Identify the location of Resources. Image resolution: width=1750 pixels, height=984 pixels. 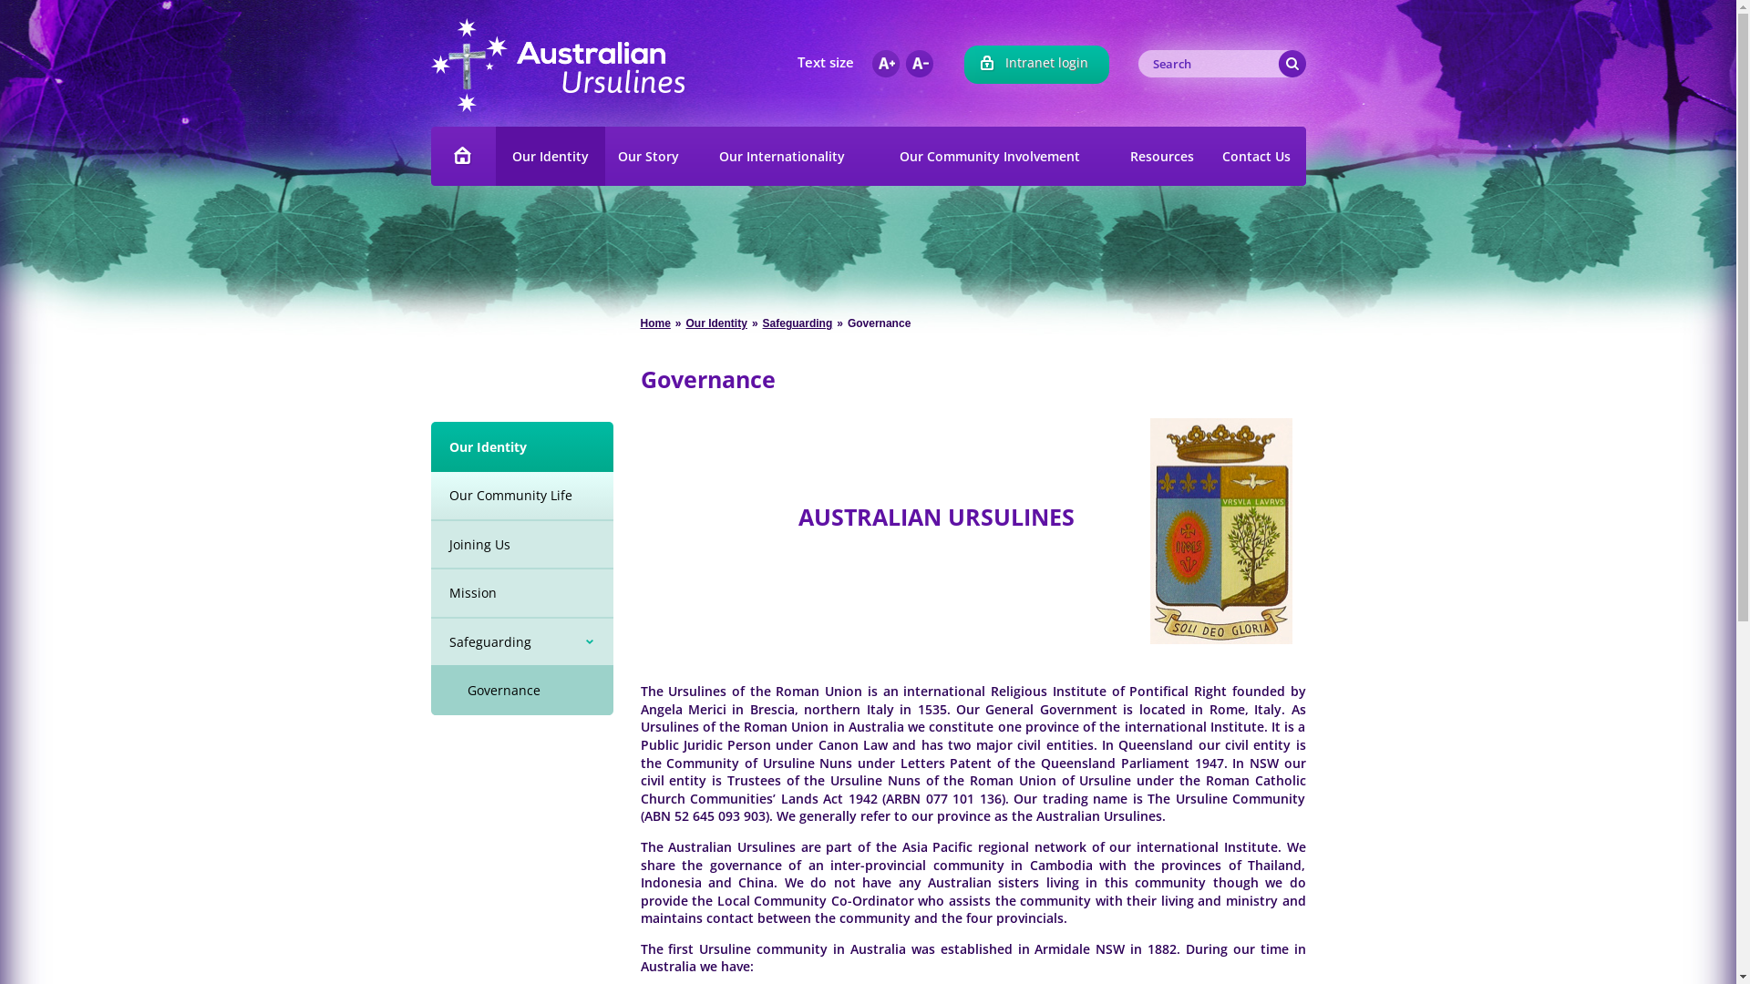
(1162, 157).